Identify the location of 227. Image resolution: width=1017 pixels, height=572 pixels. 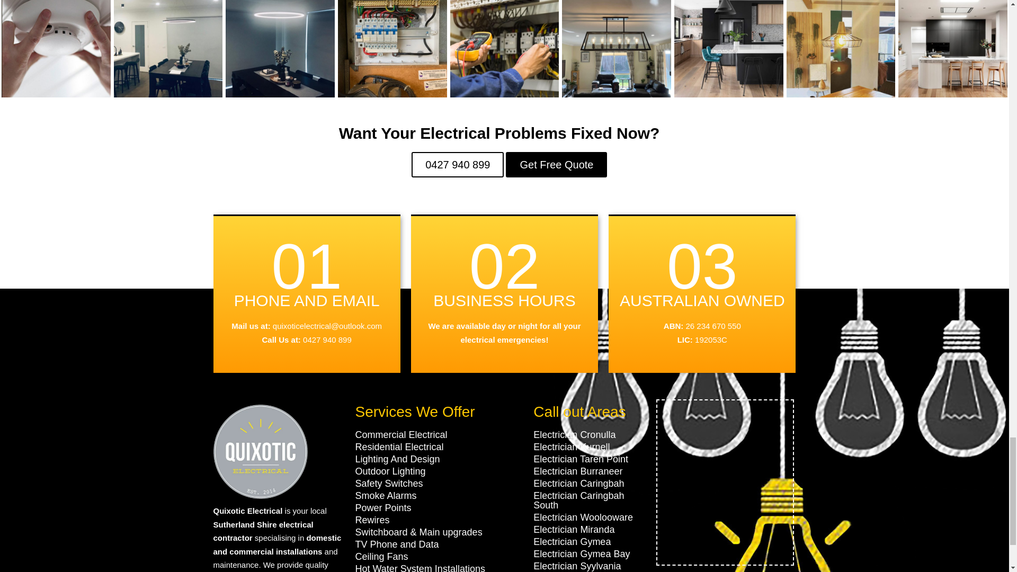
(952, 49).